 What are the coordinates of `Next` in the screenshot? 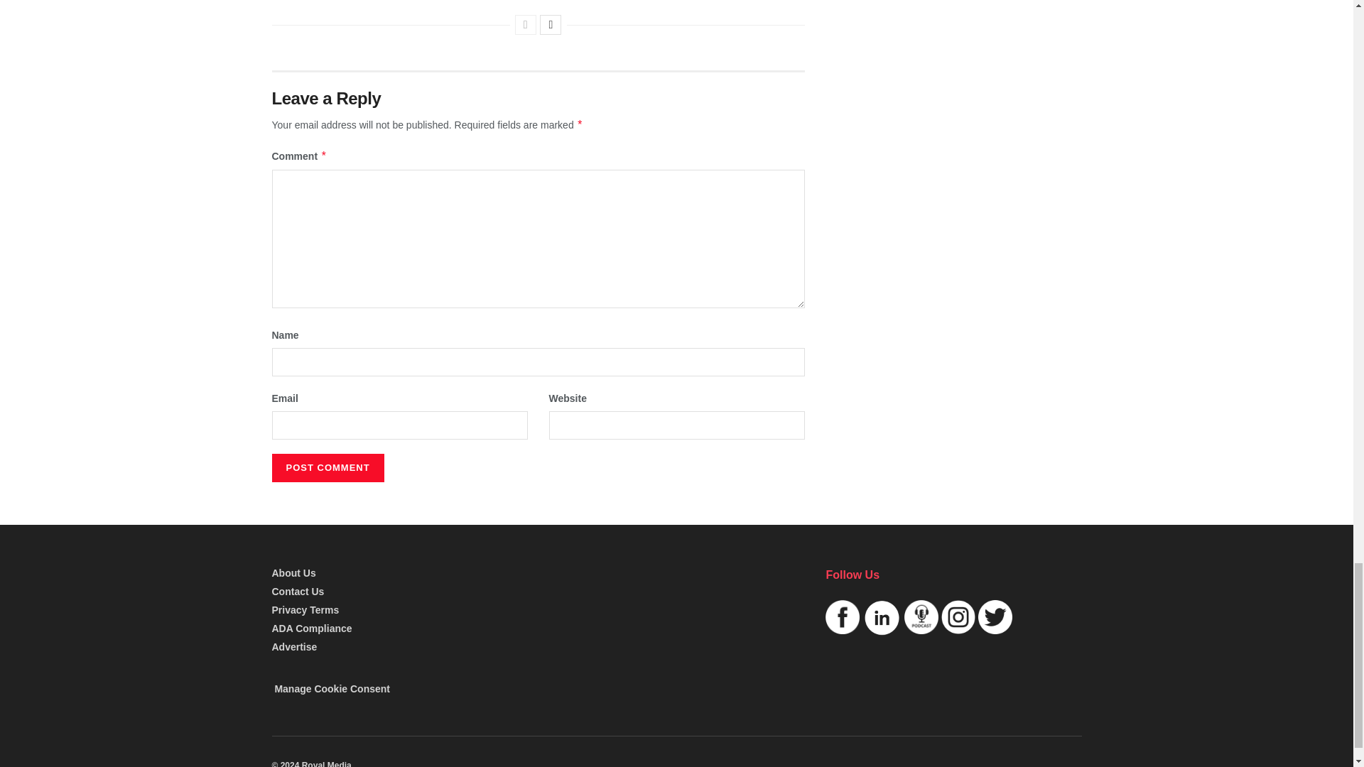 It's located at (550, 24).